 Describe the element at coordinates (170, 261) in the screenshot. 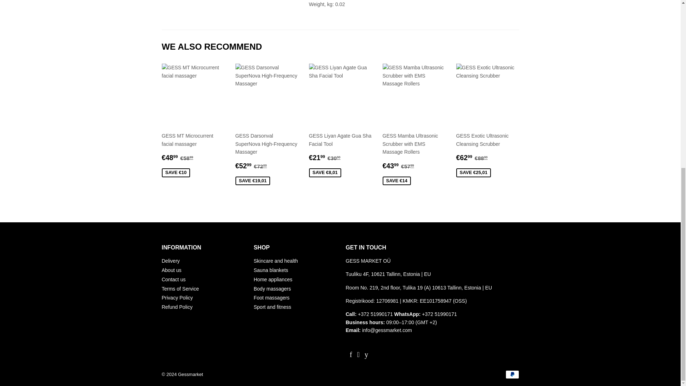

I see `Delivery` at that location.